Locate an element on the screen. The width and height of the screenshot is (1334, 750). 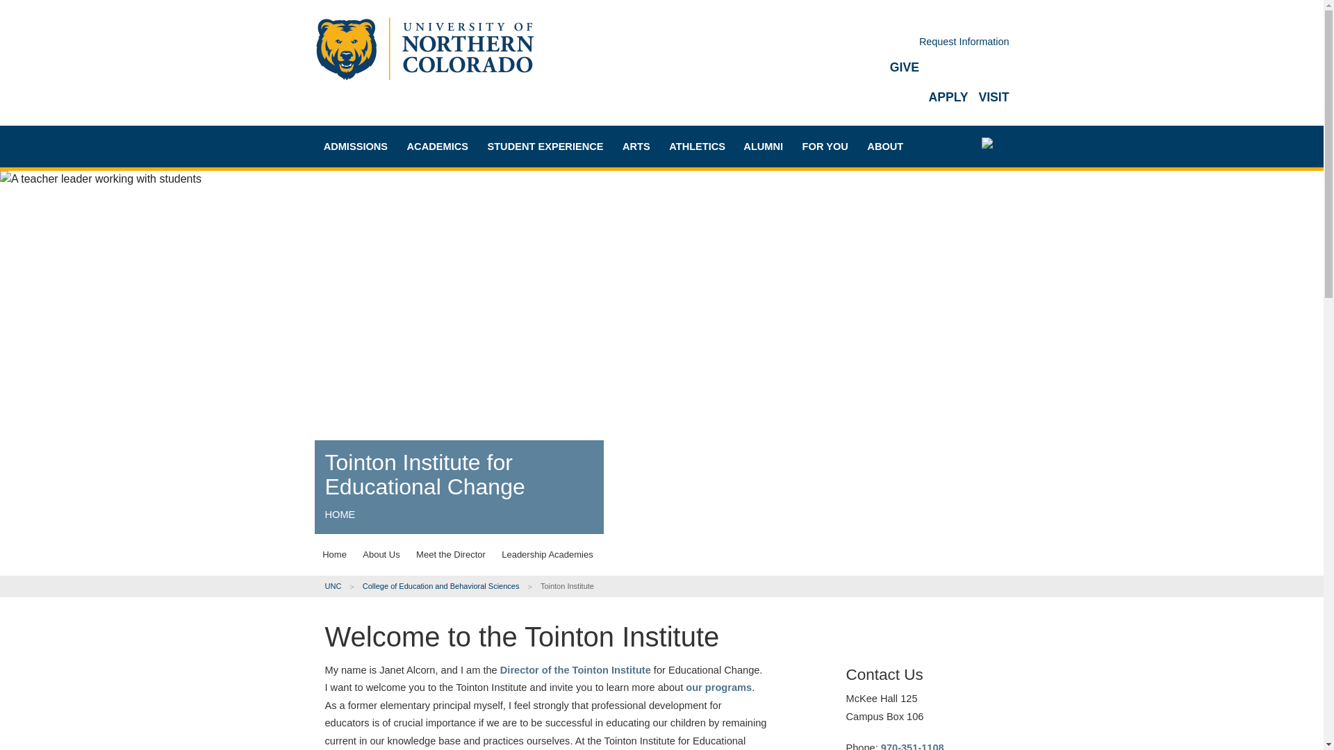
Schedule of Classes is located at coordinates (467, 335).